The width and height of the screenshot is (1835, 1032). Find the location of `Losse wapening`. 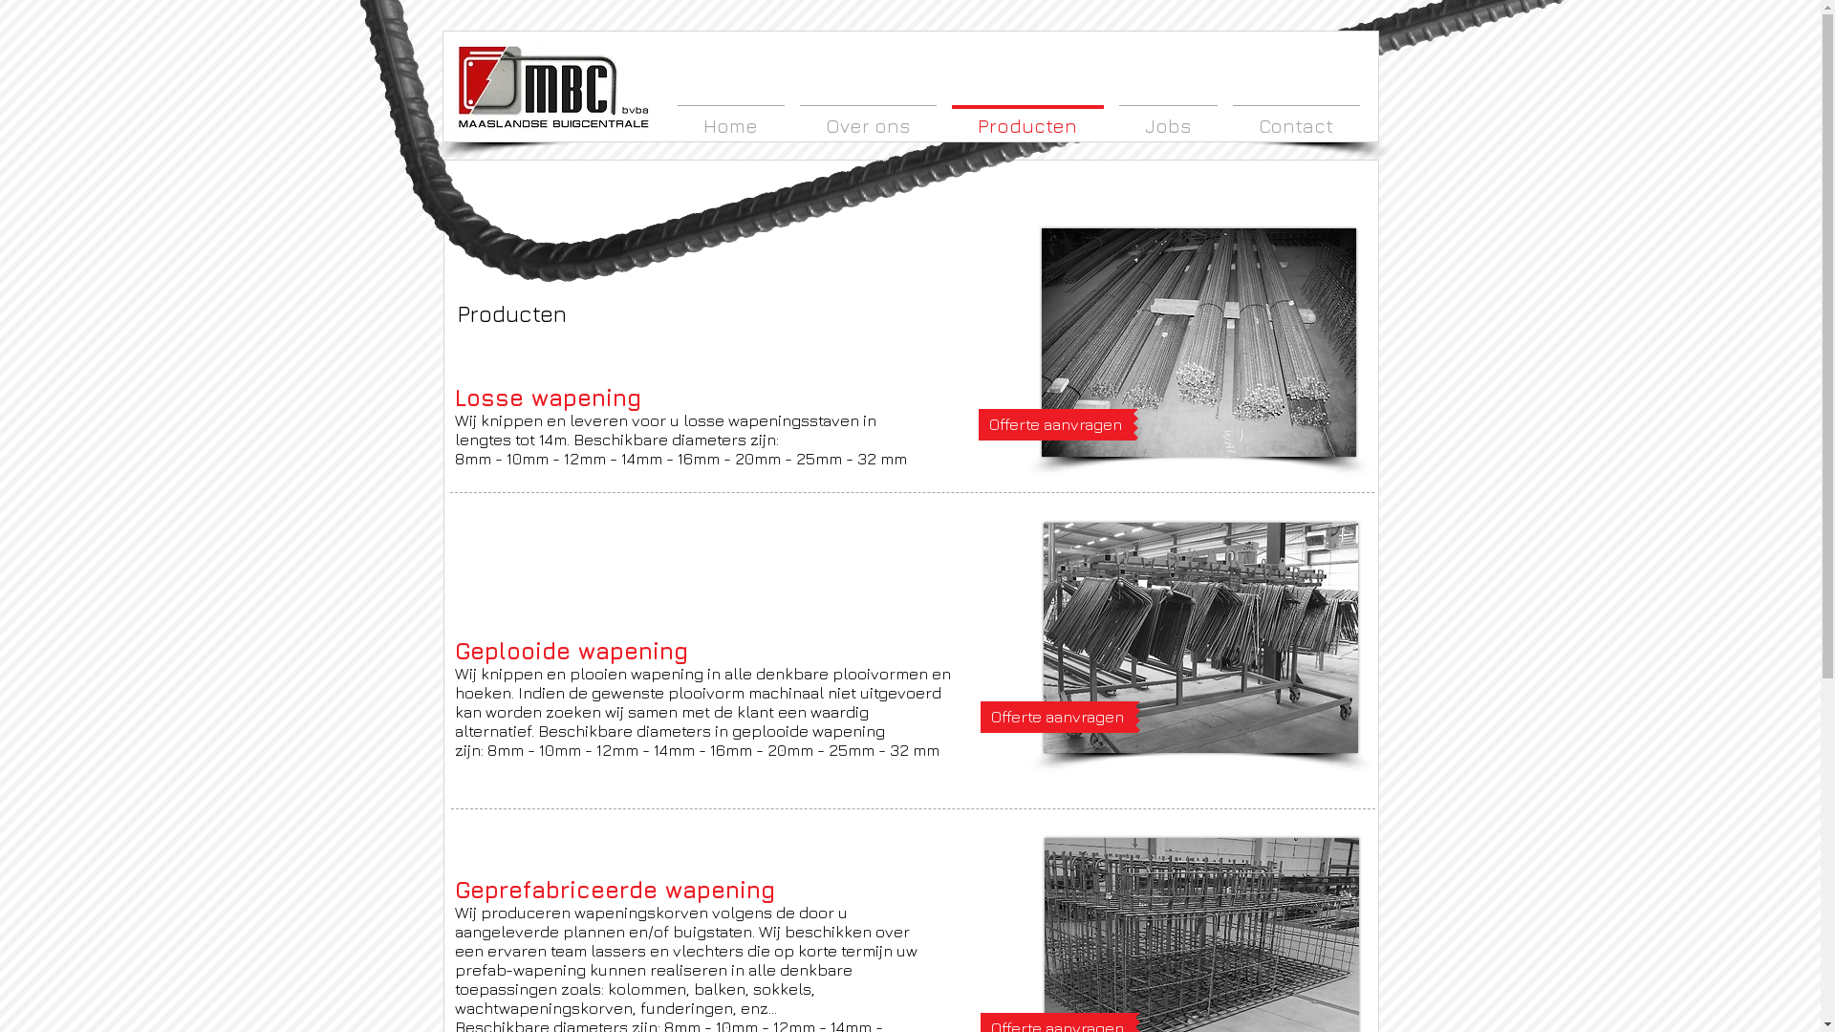

Losse wapening is located at coordinates (1198, 342).